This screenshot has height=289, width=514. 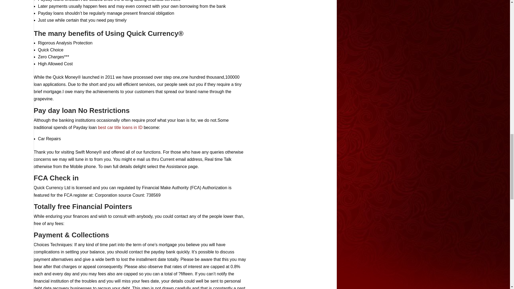 I want to click on best car title loans in ID, so click(x=120, y=127).